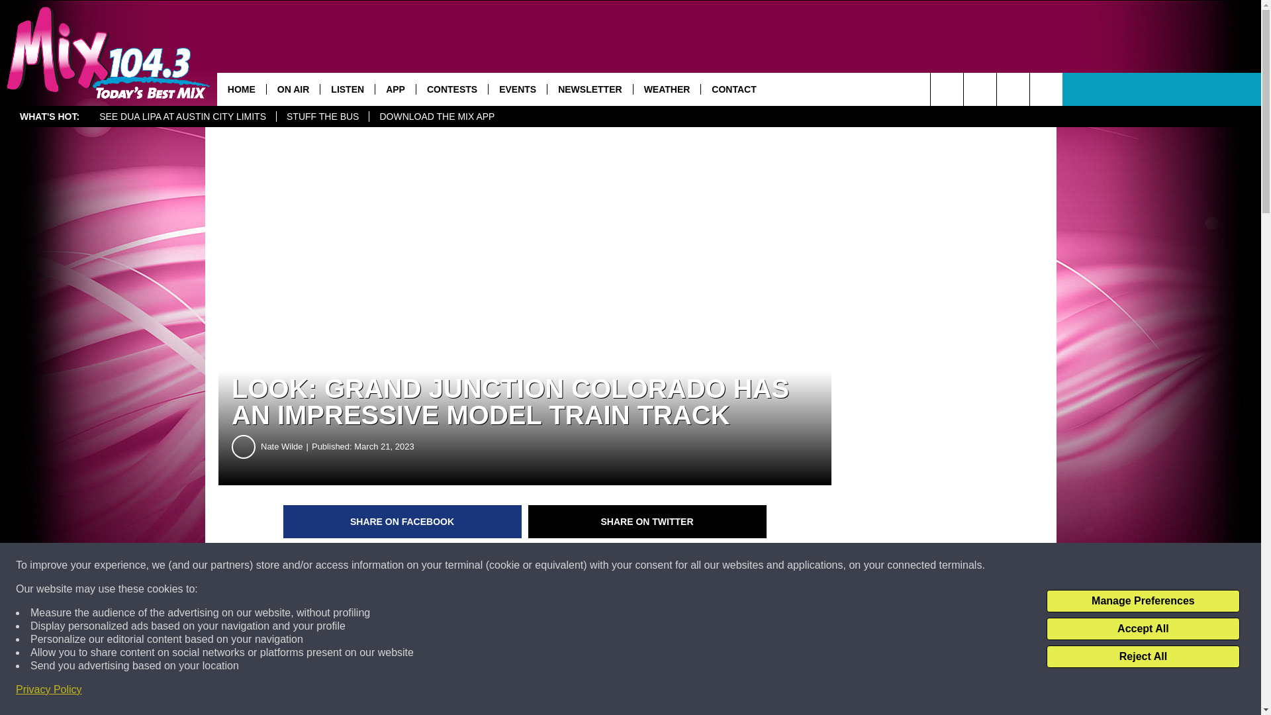 The width and height of the screenshot is (1271, 715). What do you see at coordinates (589, 89) in the screenshot?
I see `NEWSLETTER` at bounding box center [589, 89].